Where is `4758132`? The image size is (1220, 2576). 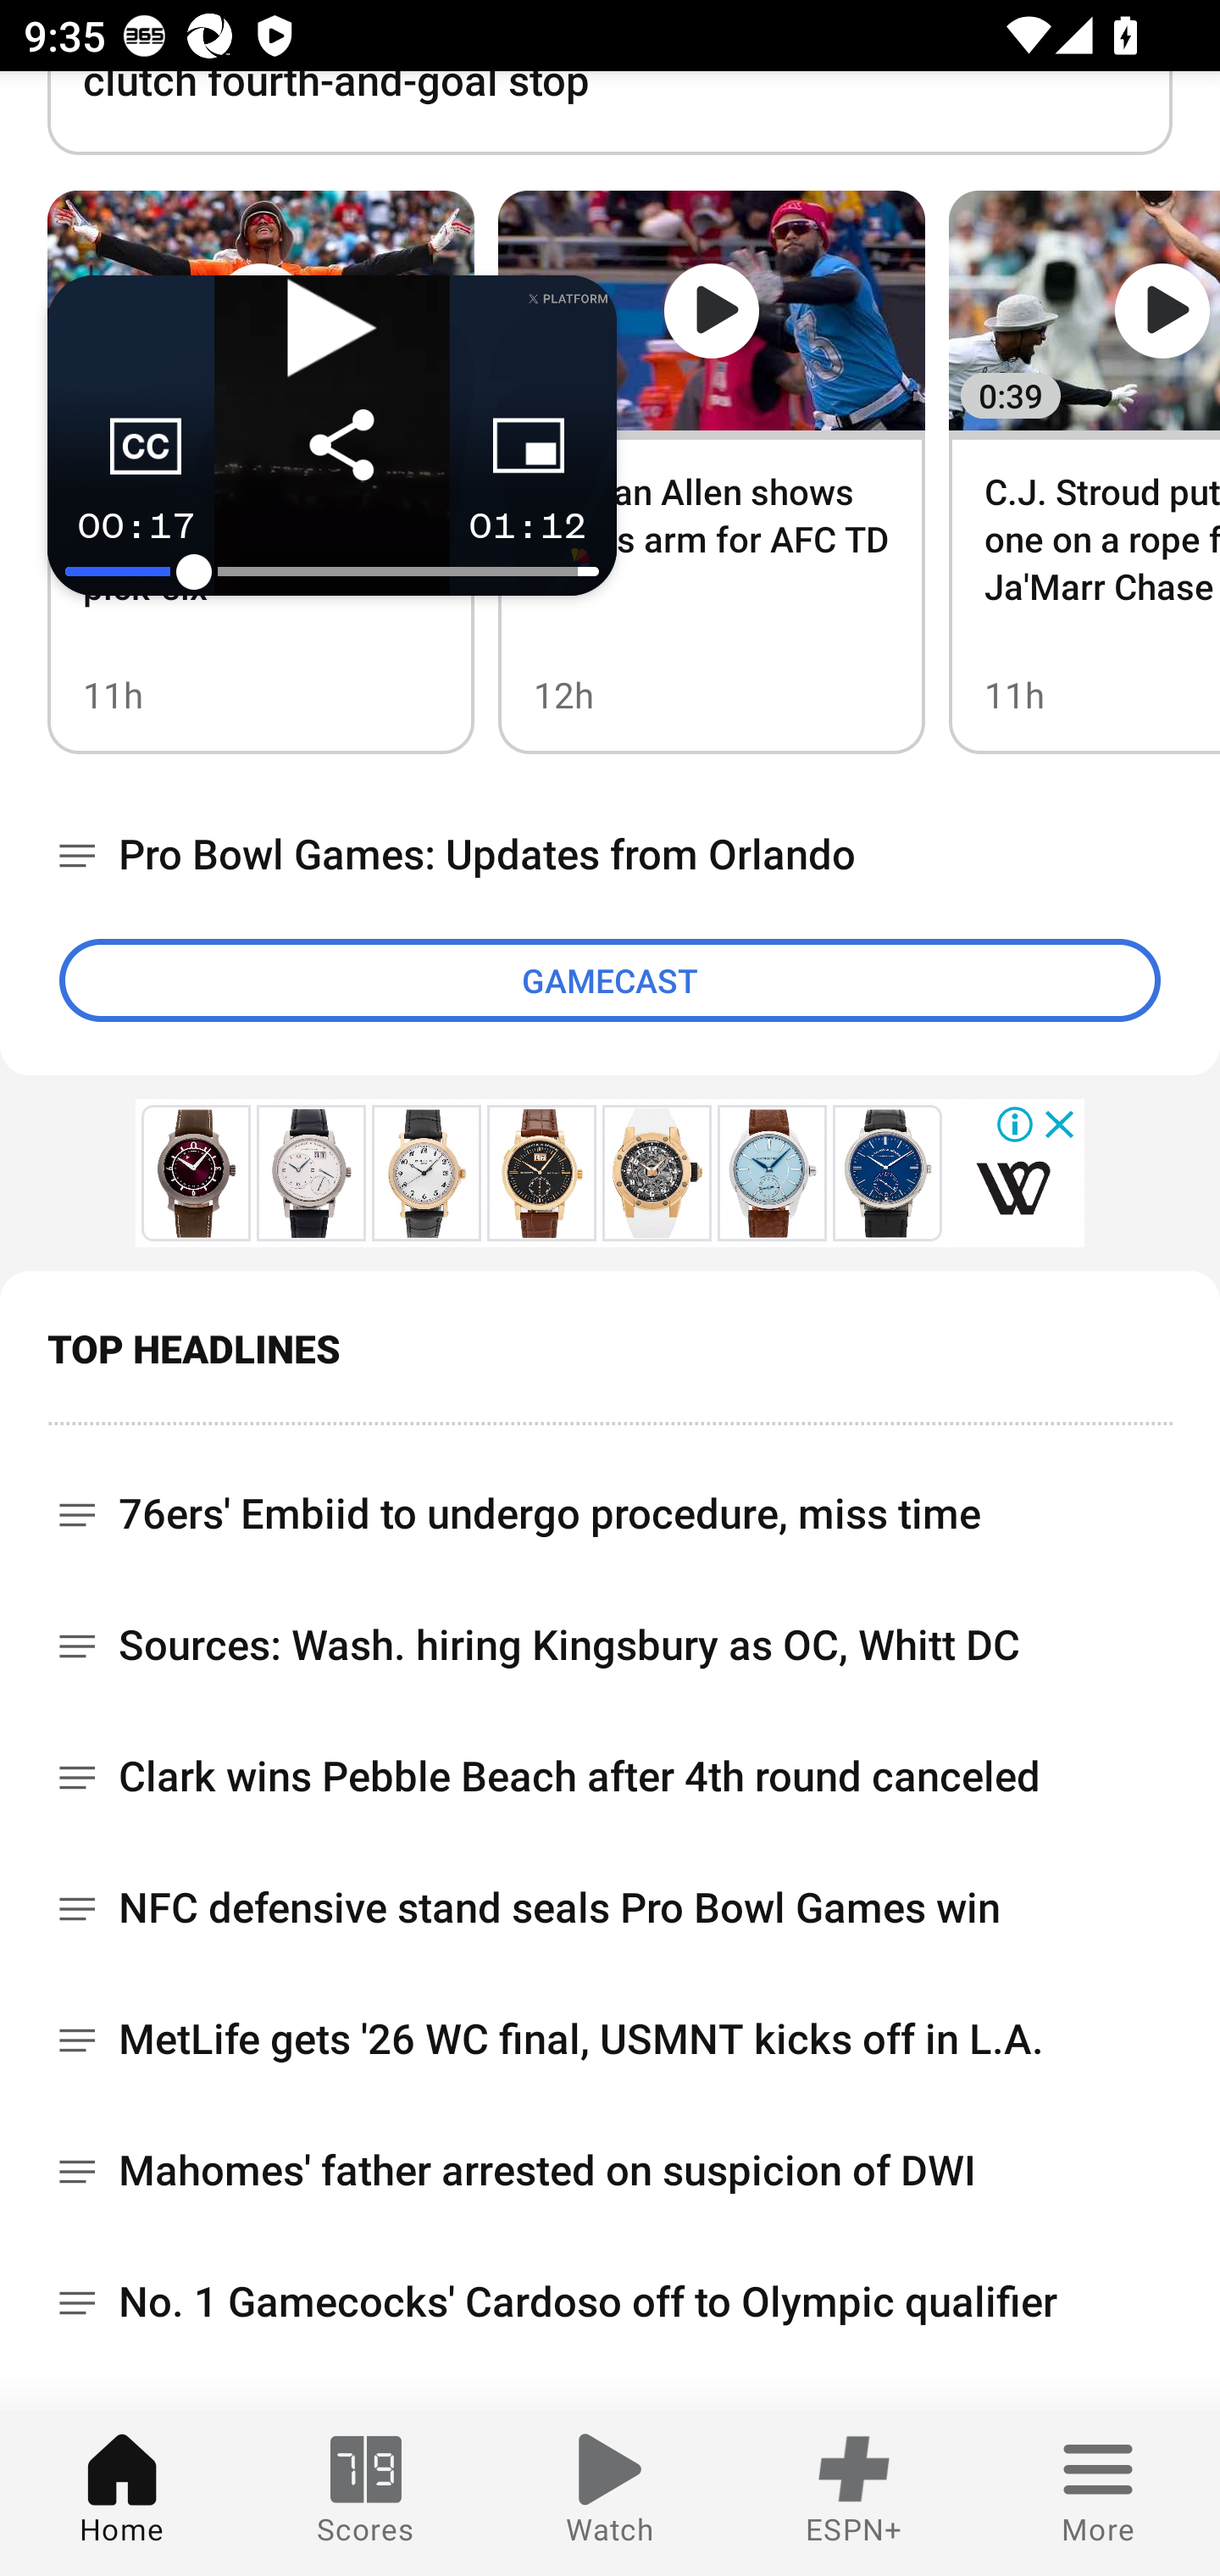
4758132 is located at coordinates (773, 1173).